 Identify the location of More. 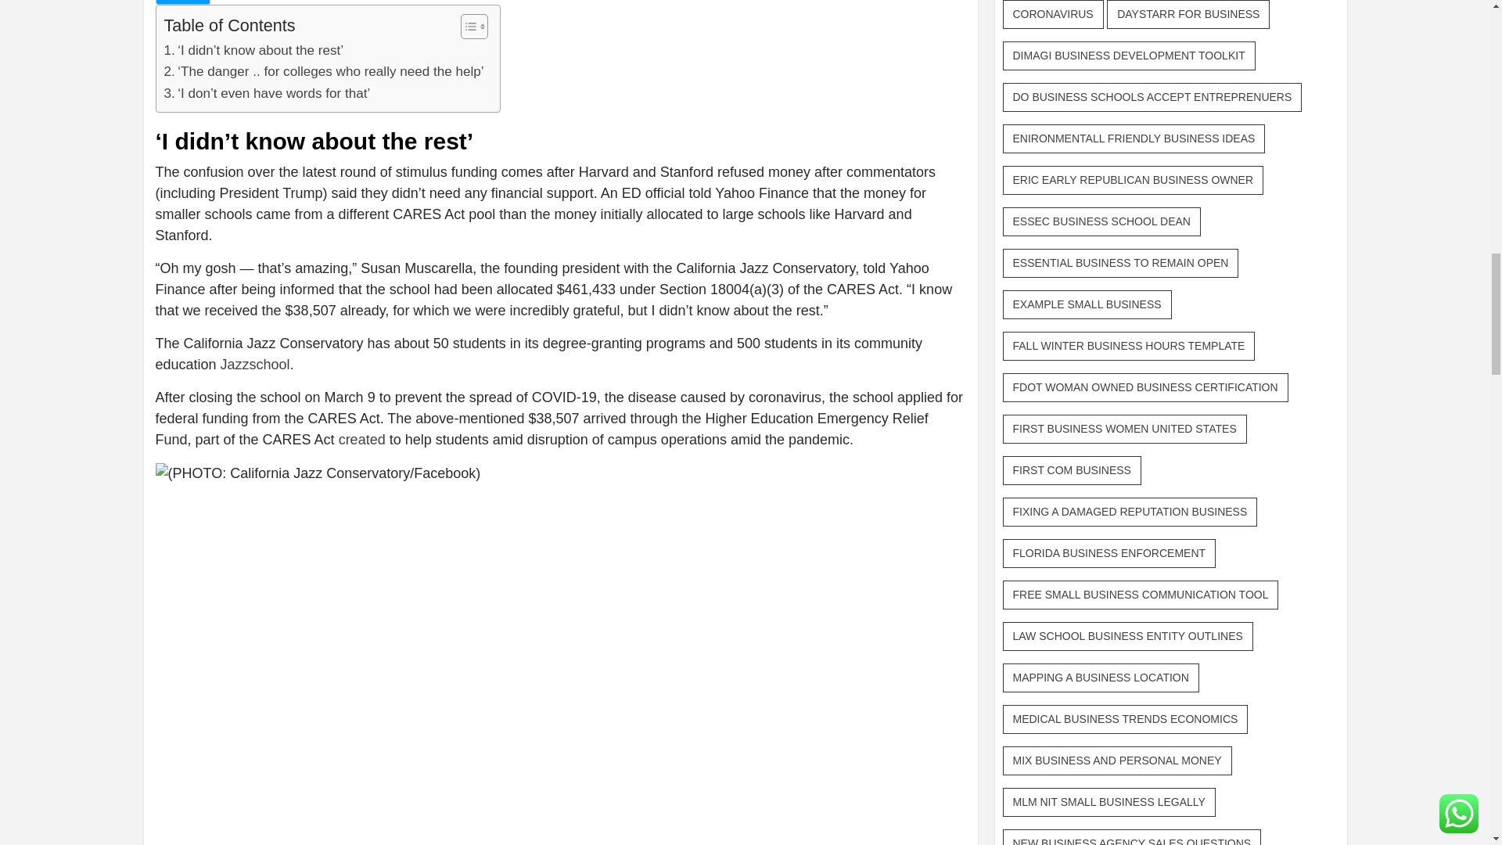
(181, 2).